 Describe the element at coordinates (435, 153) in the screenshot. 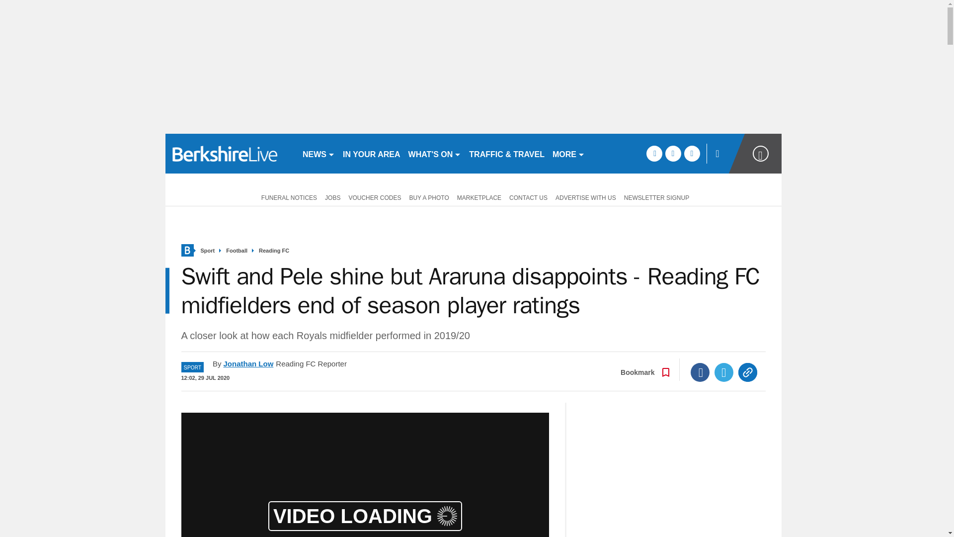

I see `WHAT'S ON` at that location.